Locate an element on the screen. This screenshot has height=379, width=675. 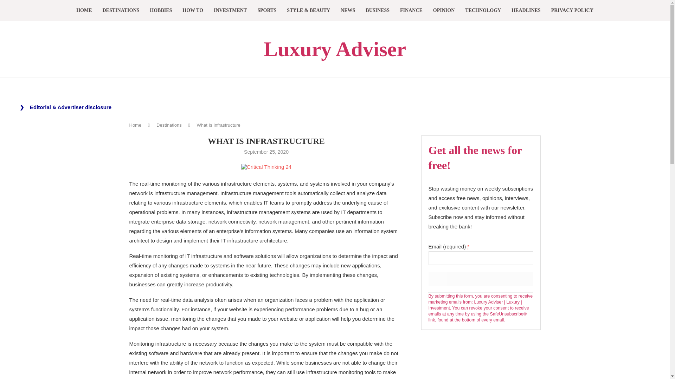
PRIVACY POLICY is located at coordinates (572, 11).